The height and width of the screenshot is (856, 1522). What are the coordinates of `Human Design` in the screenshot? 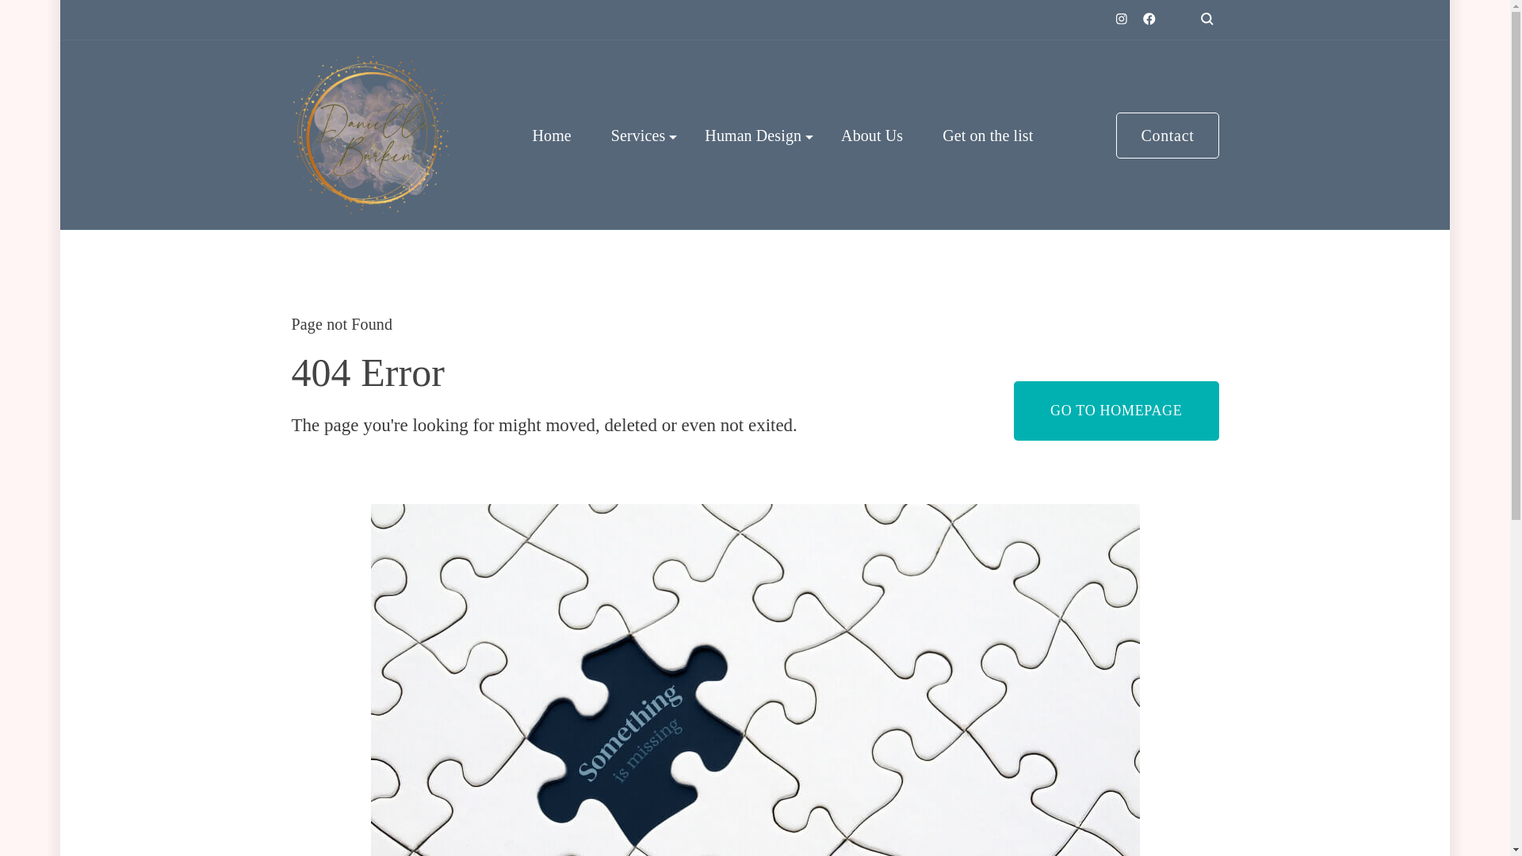 It's located at (753, 135).